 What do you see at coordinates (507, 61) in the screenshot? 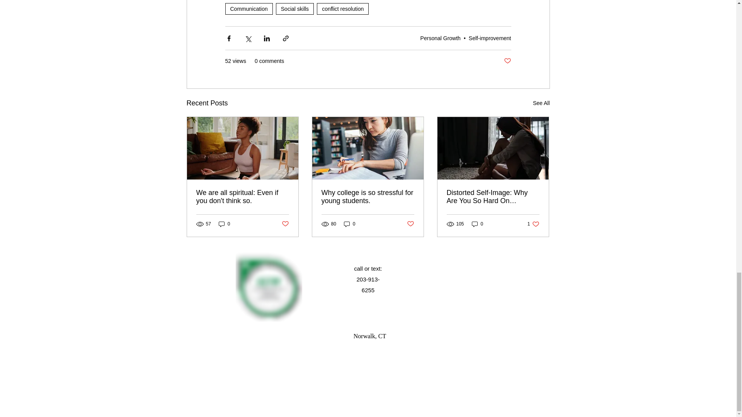
I see `Post not marked as liked` at bounding box center [507, 61].